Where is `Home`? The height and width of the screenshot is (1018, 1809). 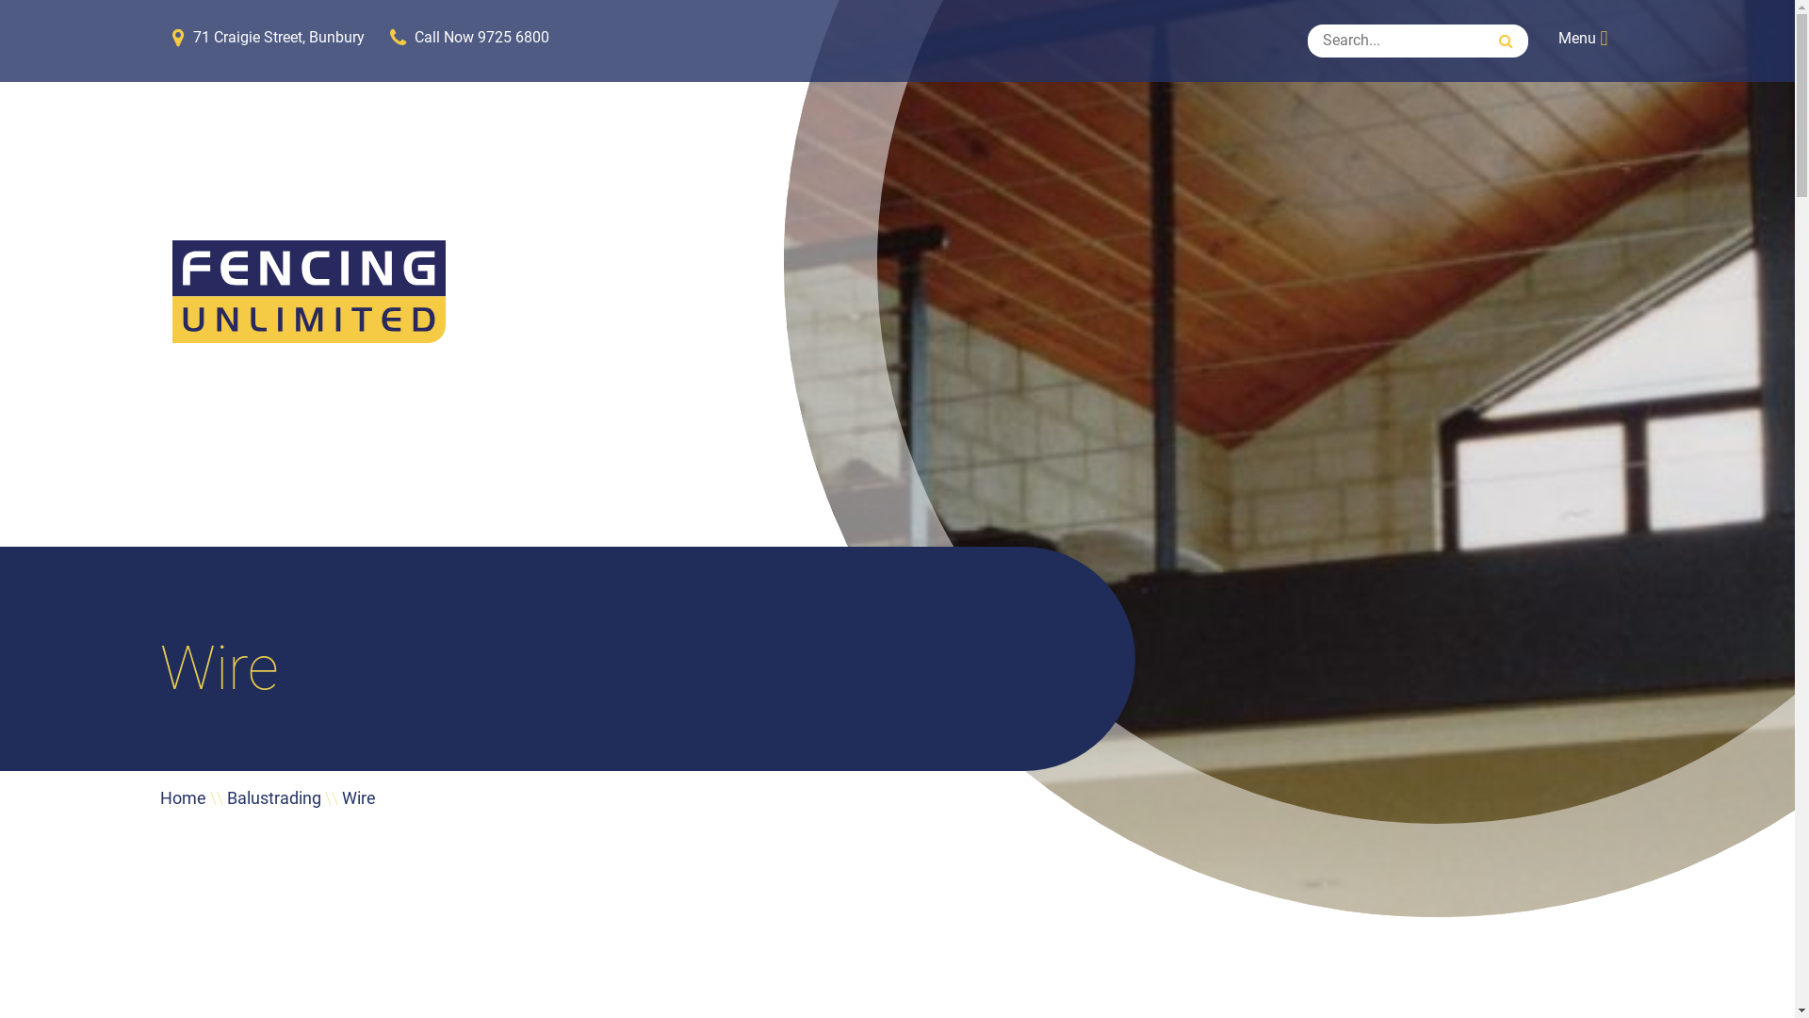 Home is located at coordinates (183, 797).